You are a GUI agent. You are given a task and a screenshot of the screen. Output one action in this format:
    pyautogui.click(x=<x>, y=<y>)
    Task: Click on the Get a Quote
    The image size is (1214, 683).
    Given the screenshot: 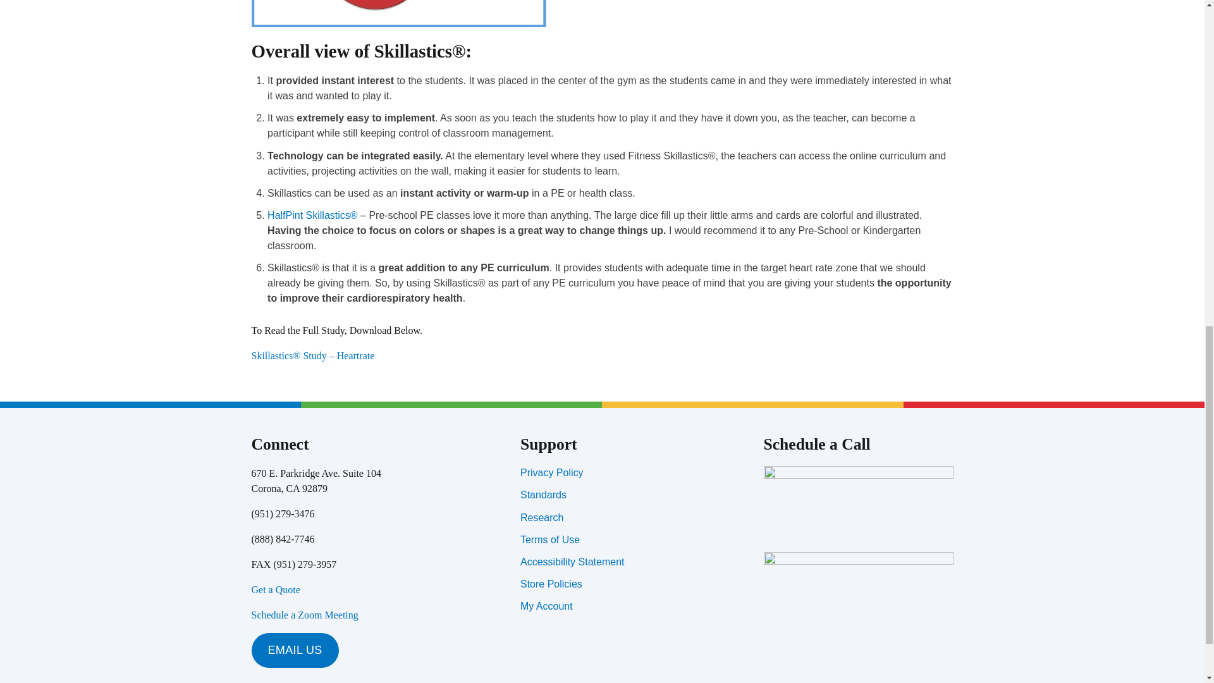 What is the action you would take?
    pyautogui.click(x=276, y=589)
    